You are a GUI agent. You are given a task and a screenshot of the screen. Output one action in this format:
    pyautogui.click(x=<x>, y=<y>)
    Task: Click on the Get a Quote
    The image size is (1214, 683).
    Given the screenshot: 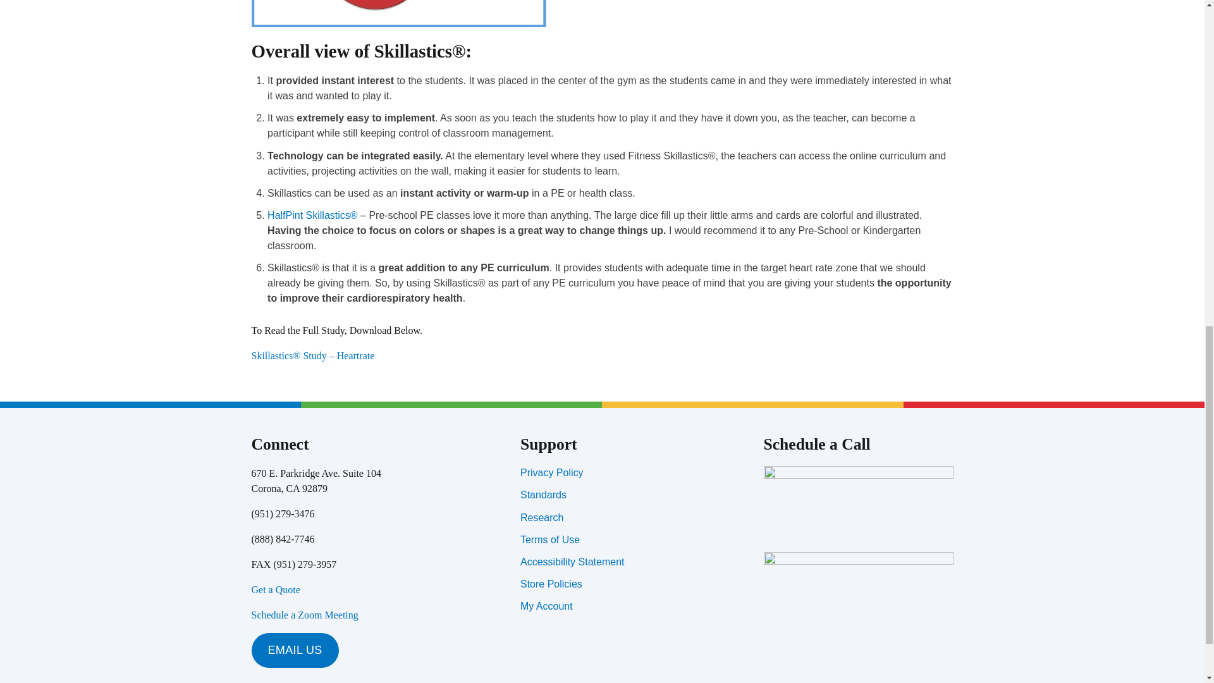 What is the action you would take?
    pyautogui.click(x=276, y=589)
    